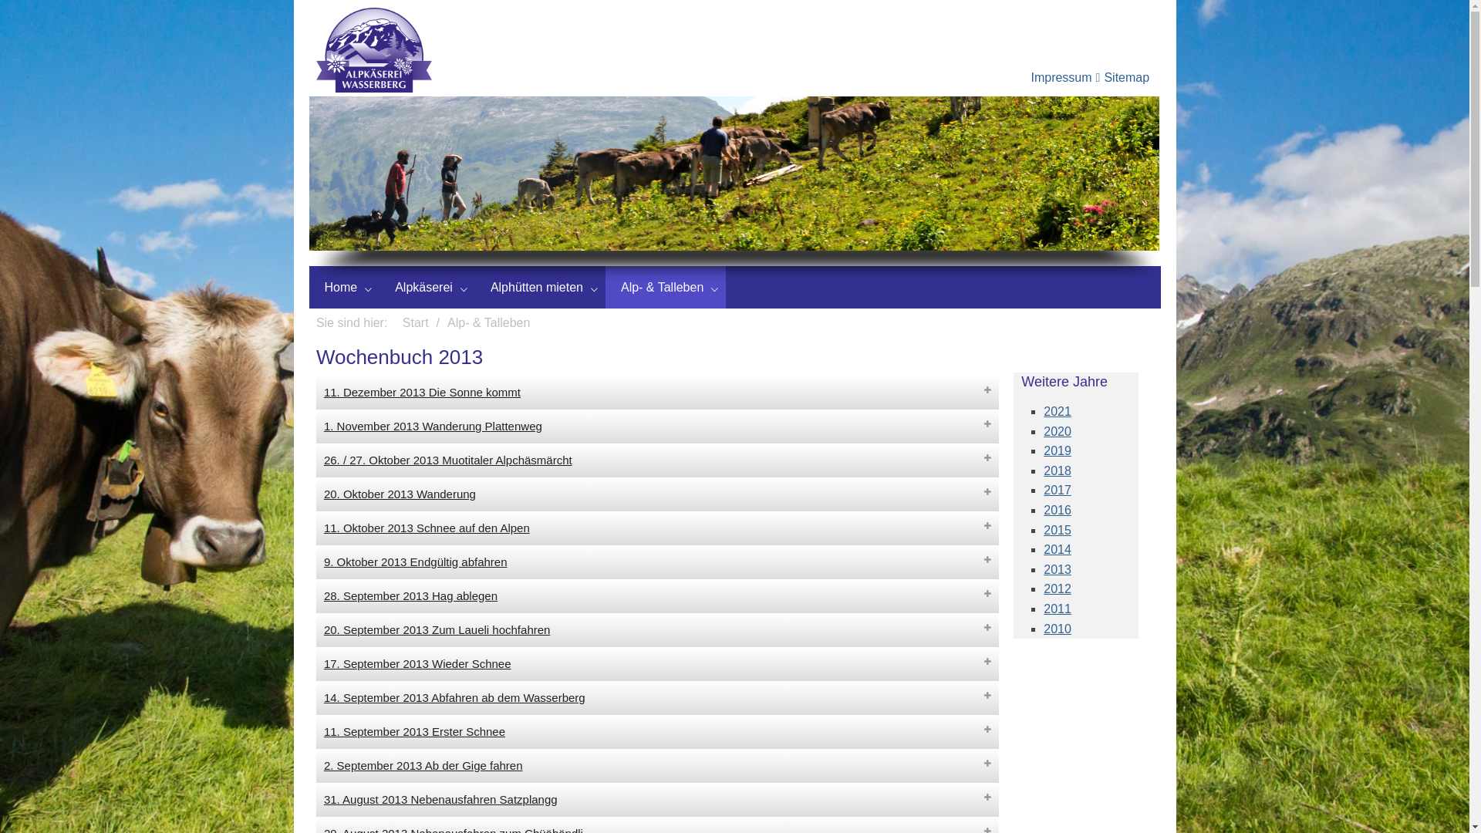  Describe the element at coordinates (658, 528) in the screenshot. I see `11. Oktober 2013 Schnee auf den Alpen` at that location.